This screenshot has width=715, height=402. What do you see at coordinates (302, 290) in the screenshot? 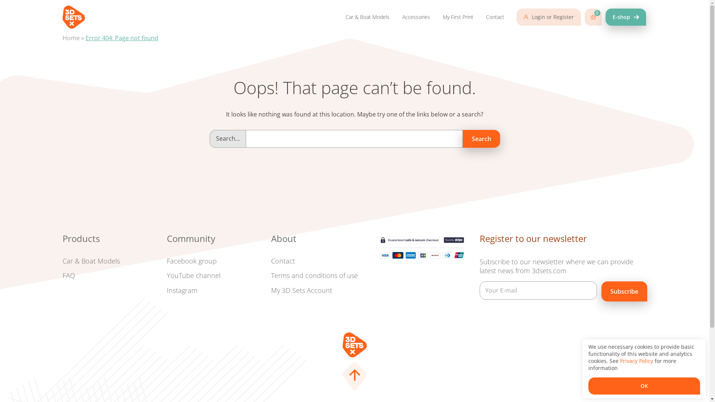
I see `My 3D Sets Account` at bounding box center [302, 290].